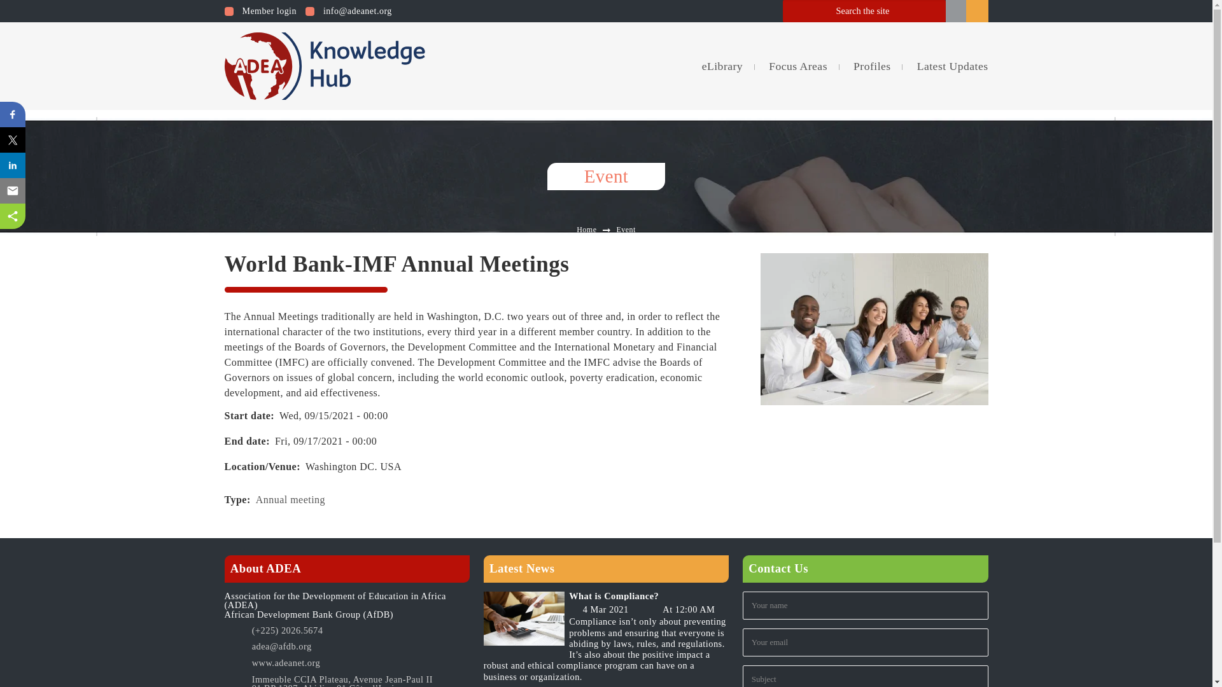  What do you see at coordinates (722, 66) in the screenshot?
I see `eLibrary` at bounding box center [722, 66].